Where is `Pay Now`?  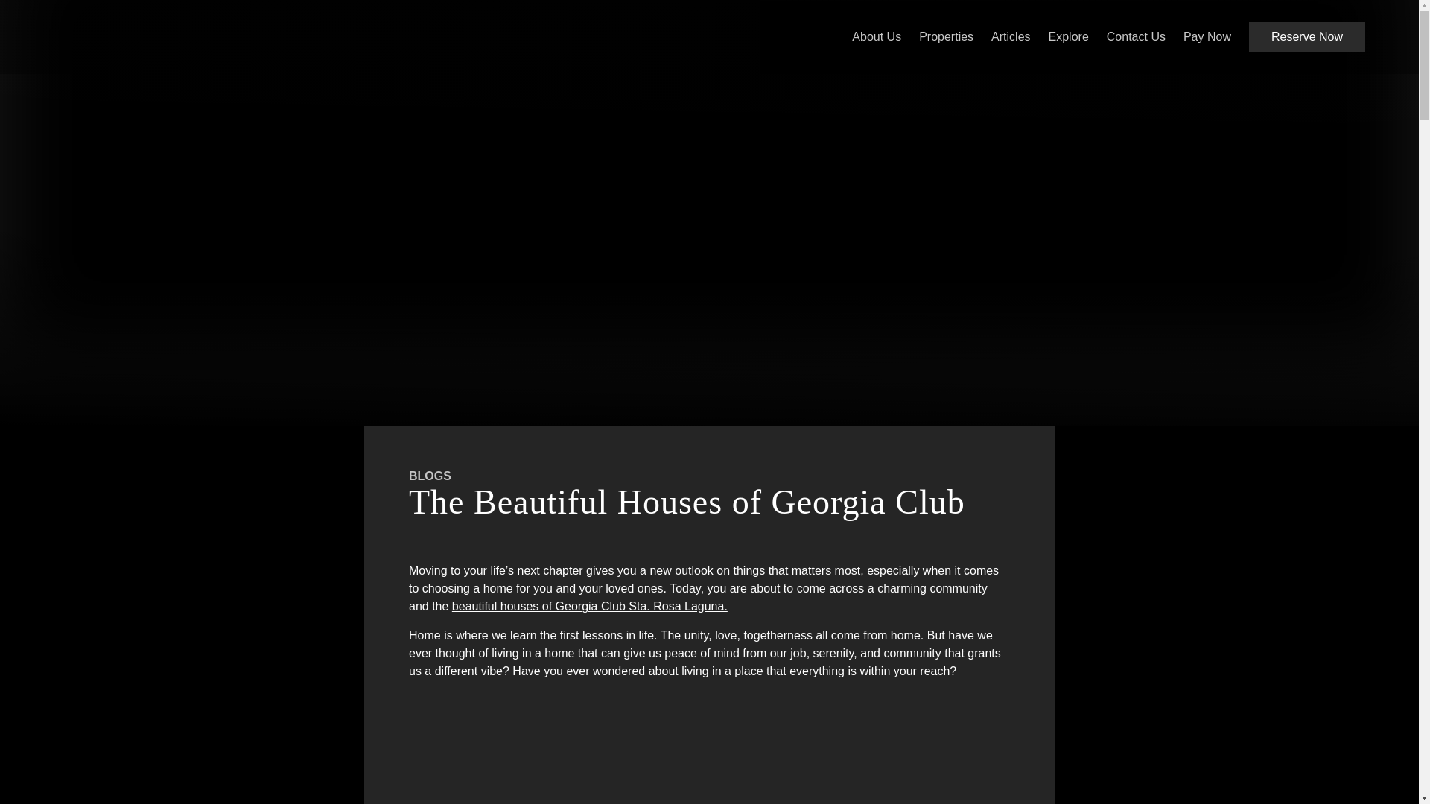 Pay Now is located at coordinates (1207, 37).